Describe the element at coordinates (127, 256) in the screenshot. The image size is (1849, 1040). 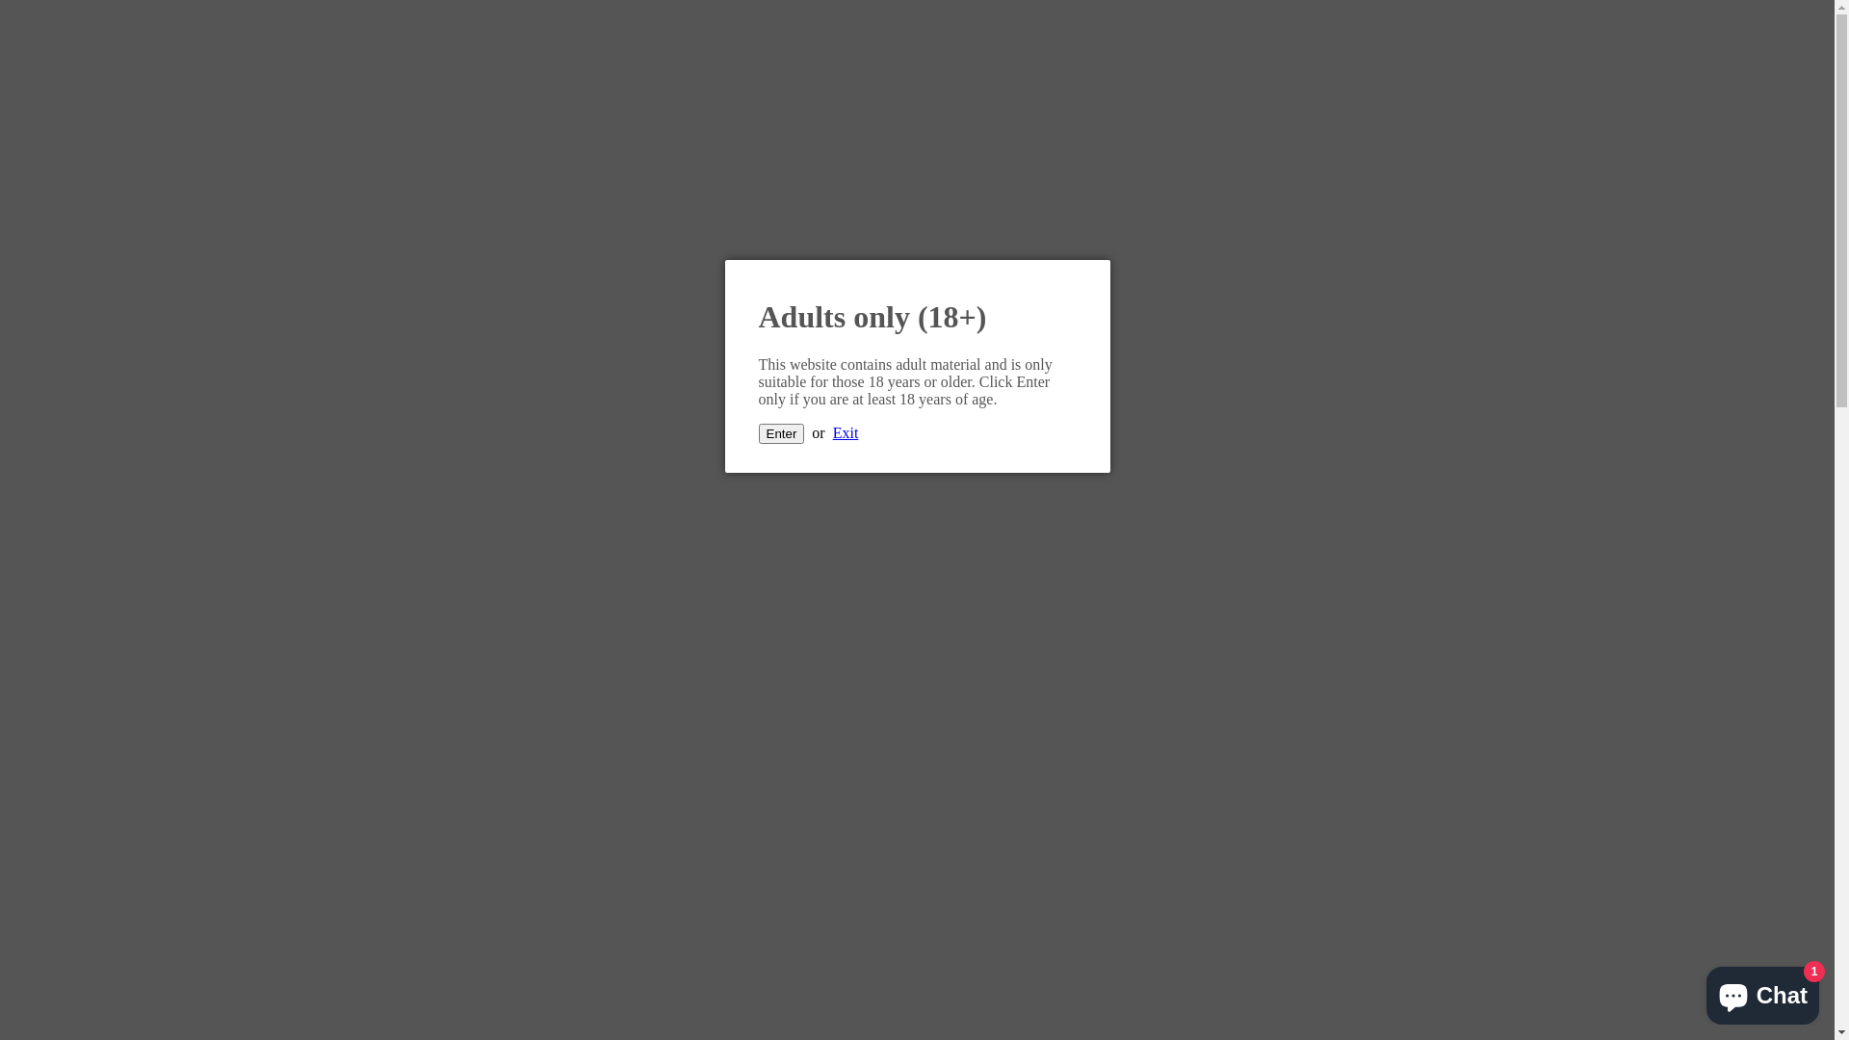
I see `Growing Kits` at that location.